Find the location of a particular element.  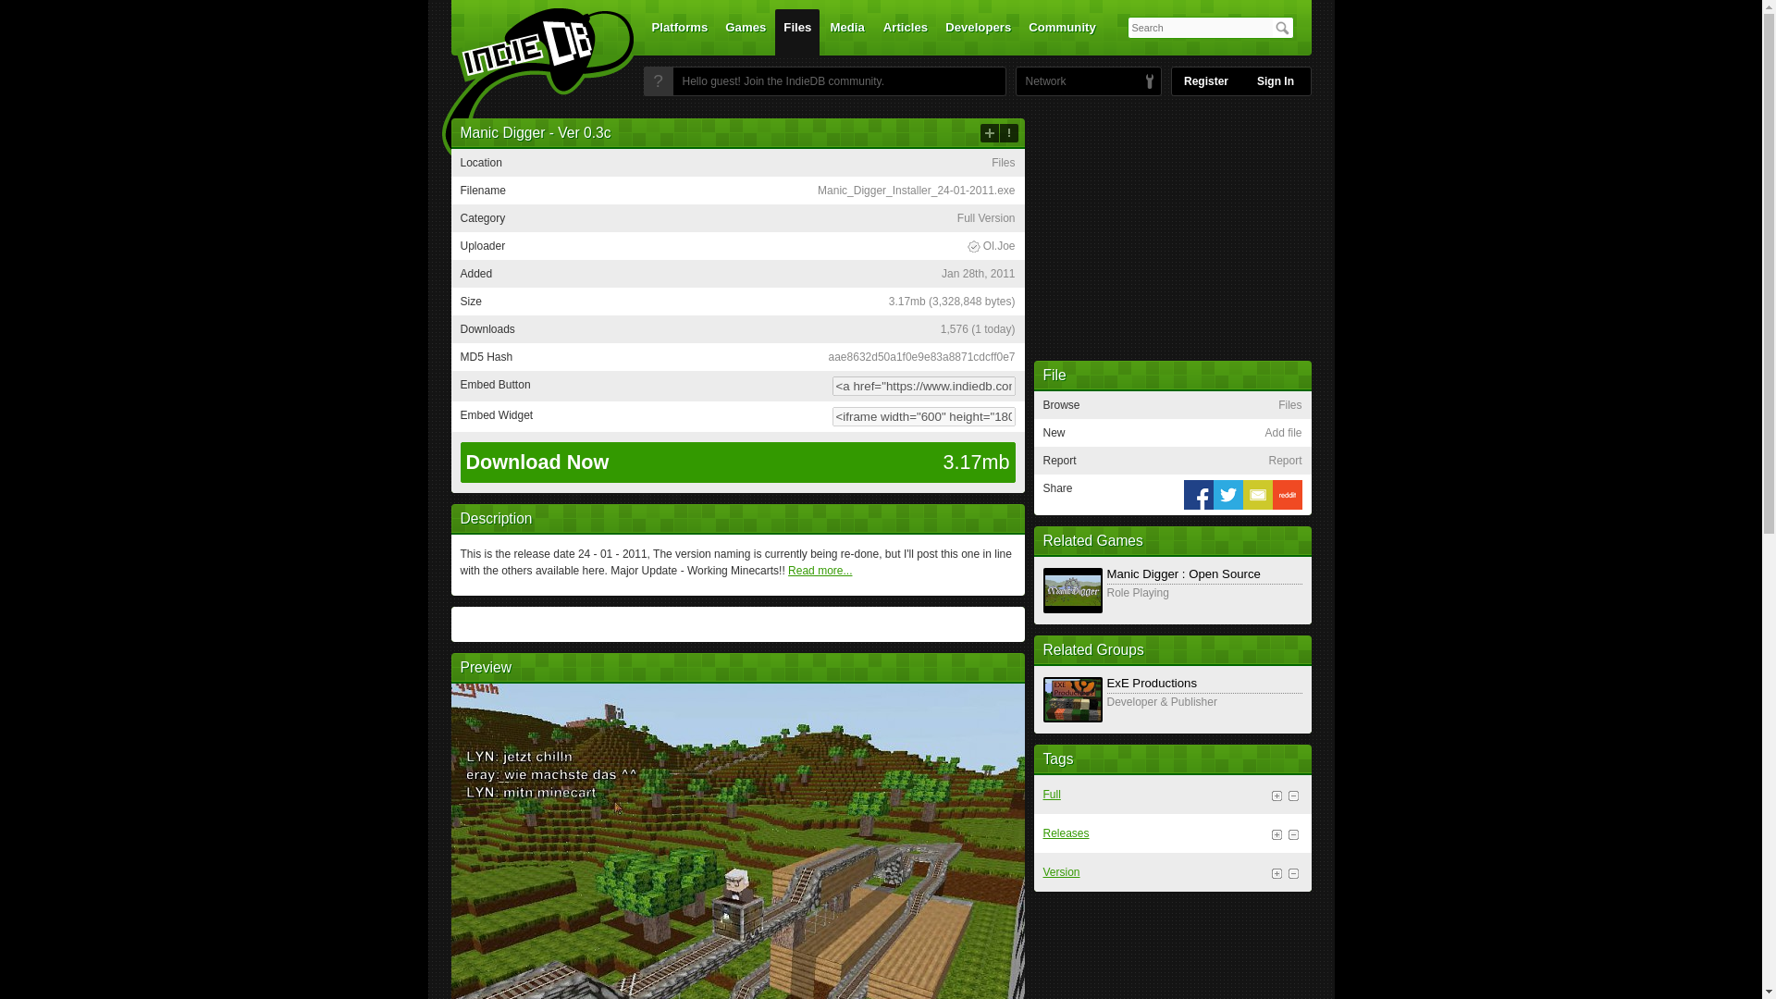

Developers is located at coordinates (979, 31).